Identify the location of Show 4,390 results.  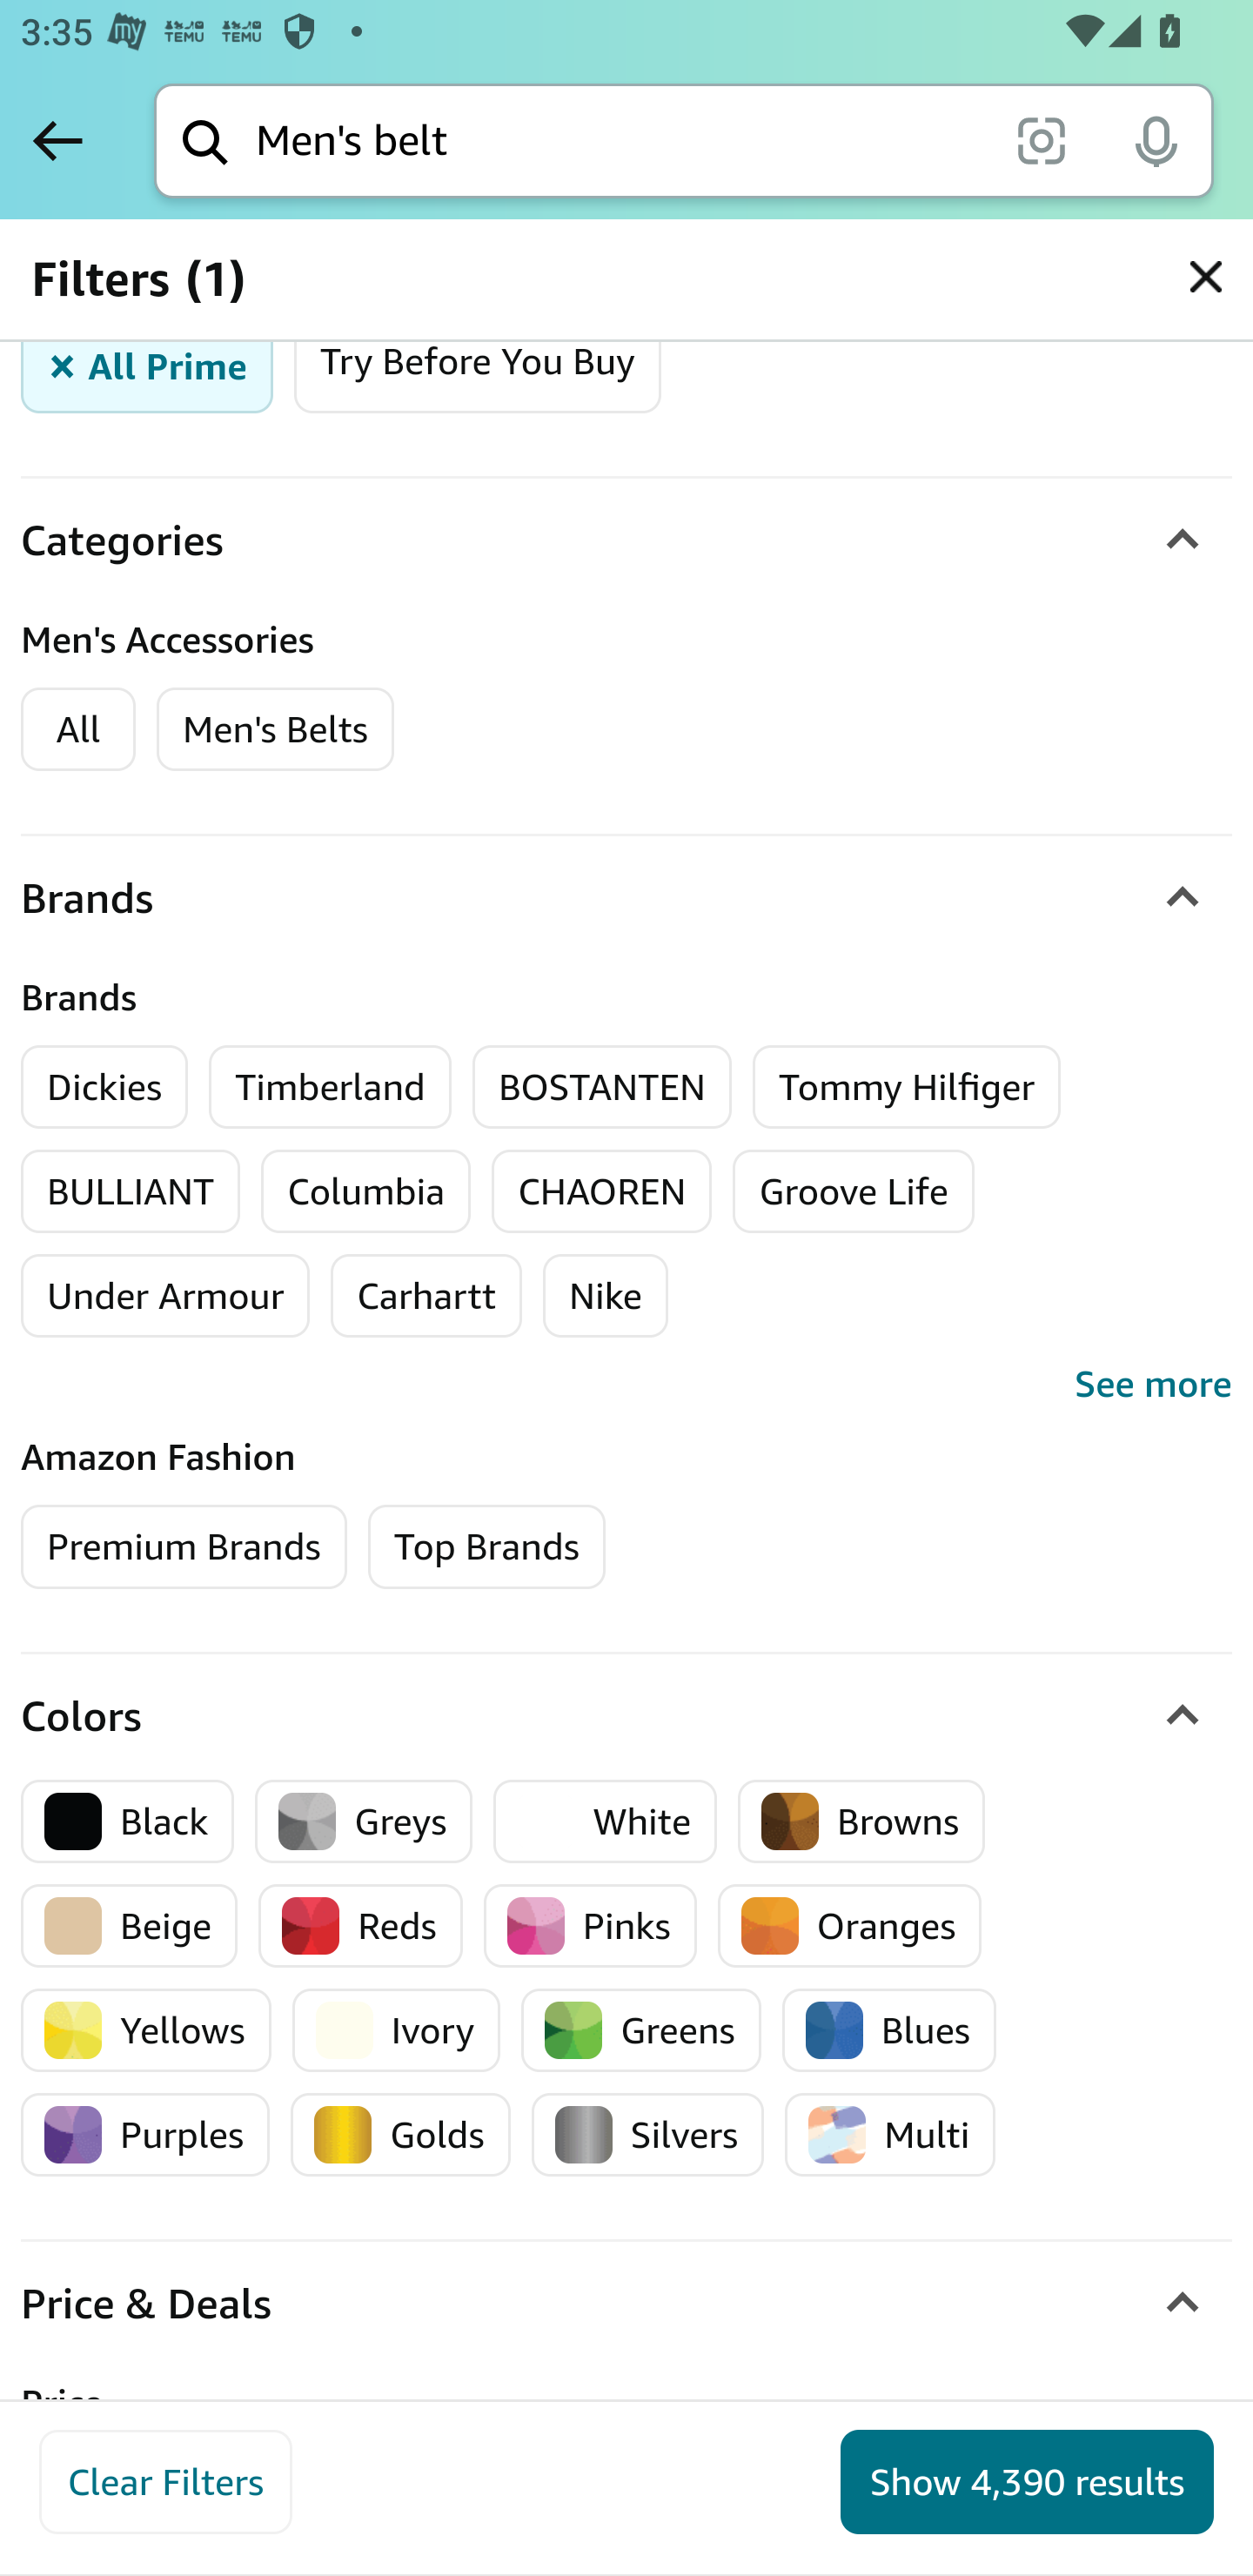
(1027, 2482).